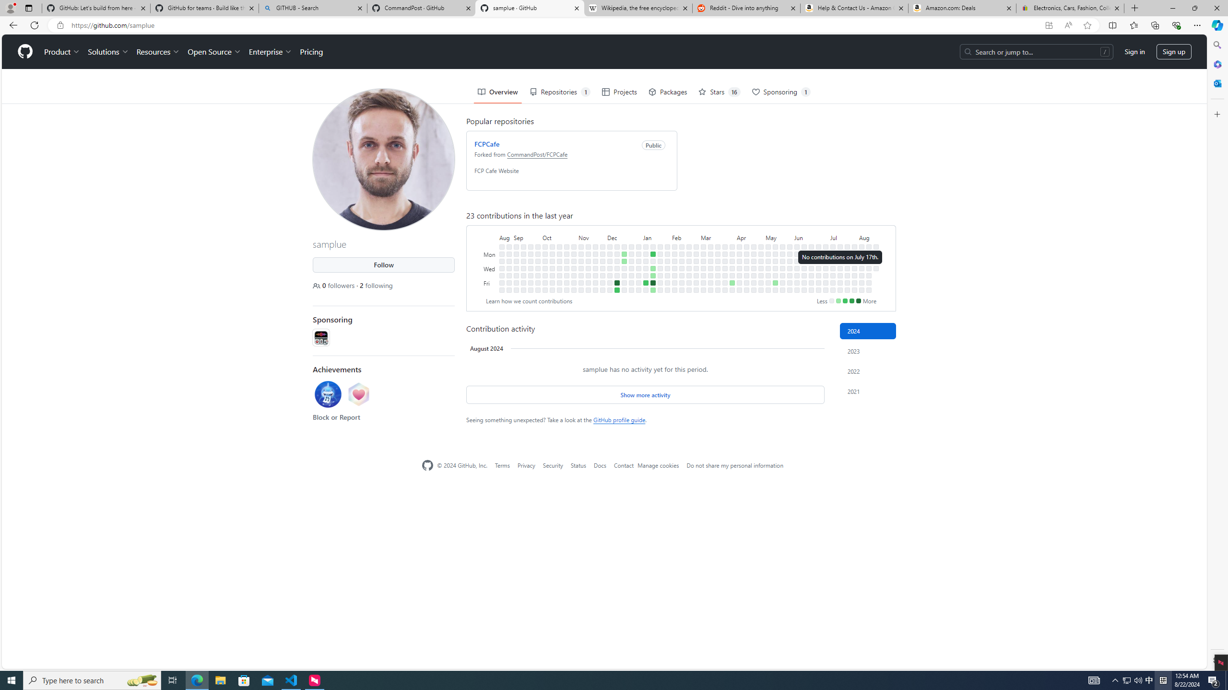 This screenshot has height=690, width=1228. I want to click on No contributions on July 18th., so click(839, 275).